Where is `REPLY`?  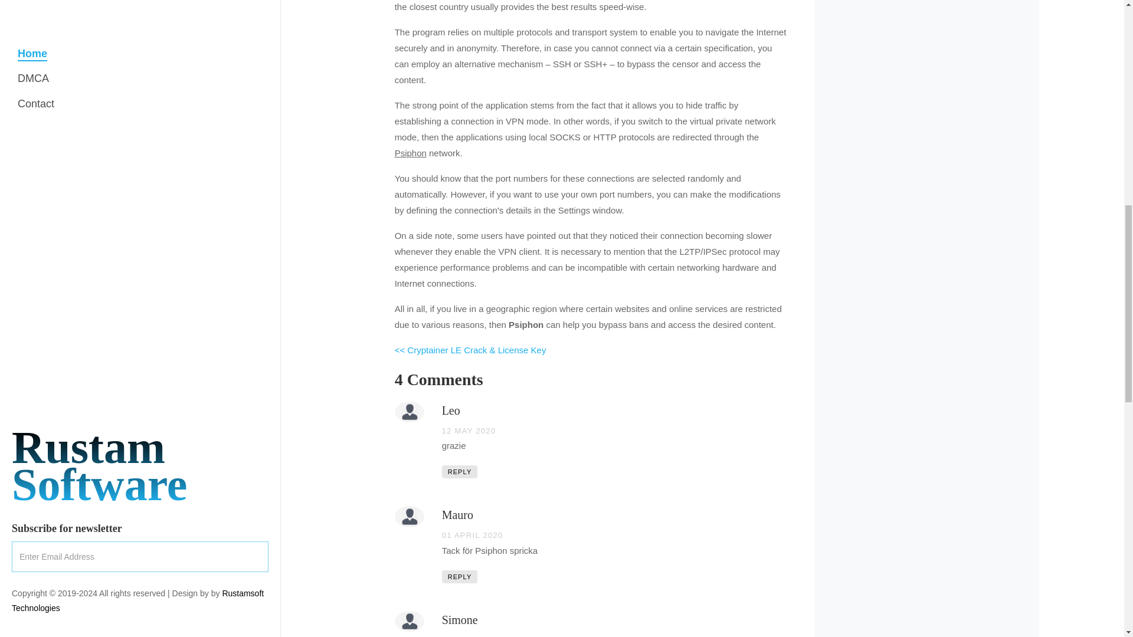
REPLY is located at coordinates (460, 577).